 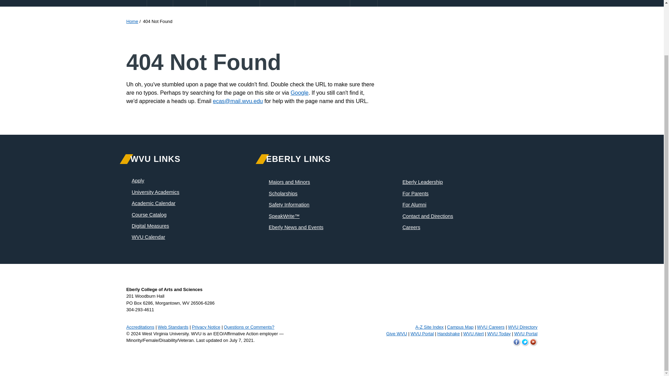 What do you see at coordinates (428, 216) in the screenshot?
I see `Contact and Directions` at bounding box center [428, 216].